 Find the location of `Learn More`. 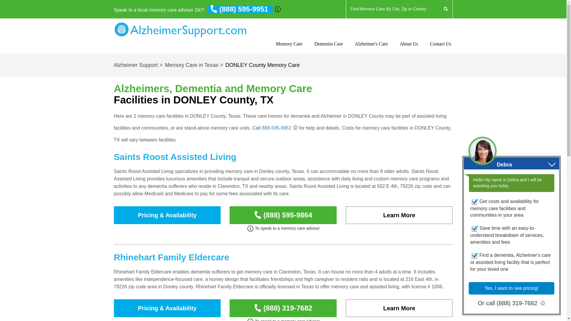

Learn More is located at coordinates (399, 308).